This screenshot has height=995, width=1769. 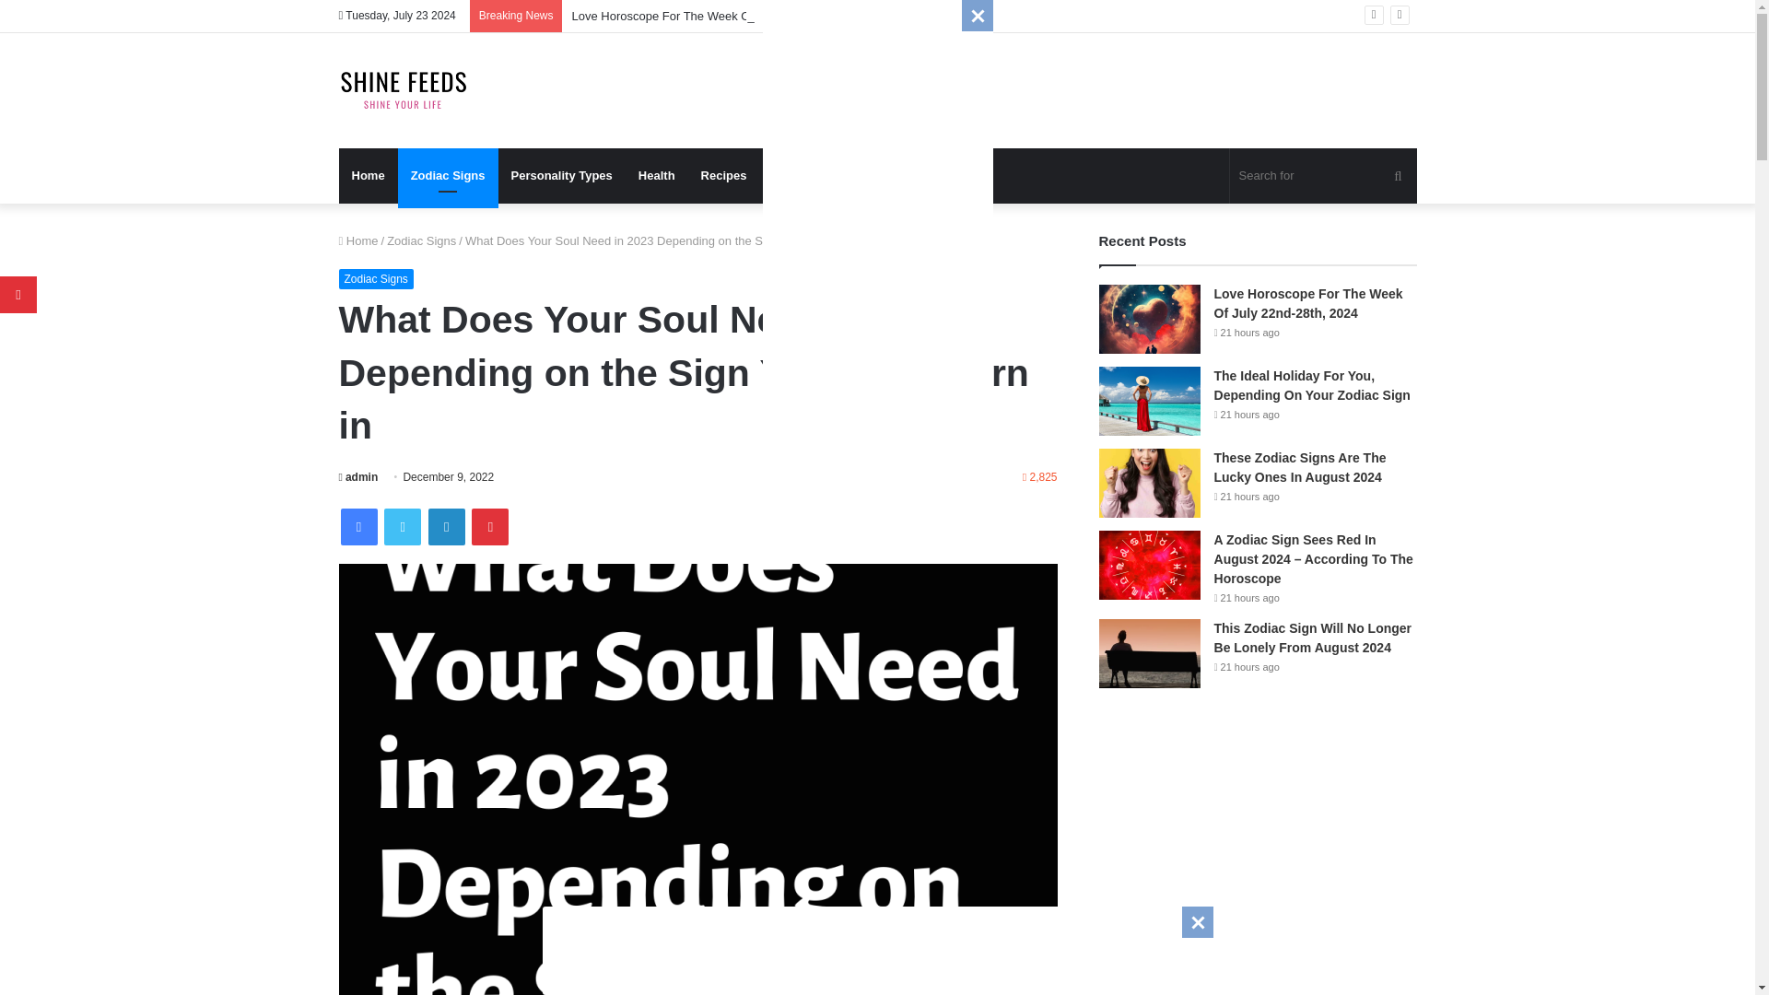 I want to click on Health, so click(x=656, y=175).